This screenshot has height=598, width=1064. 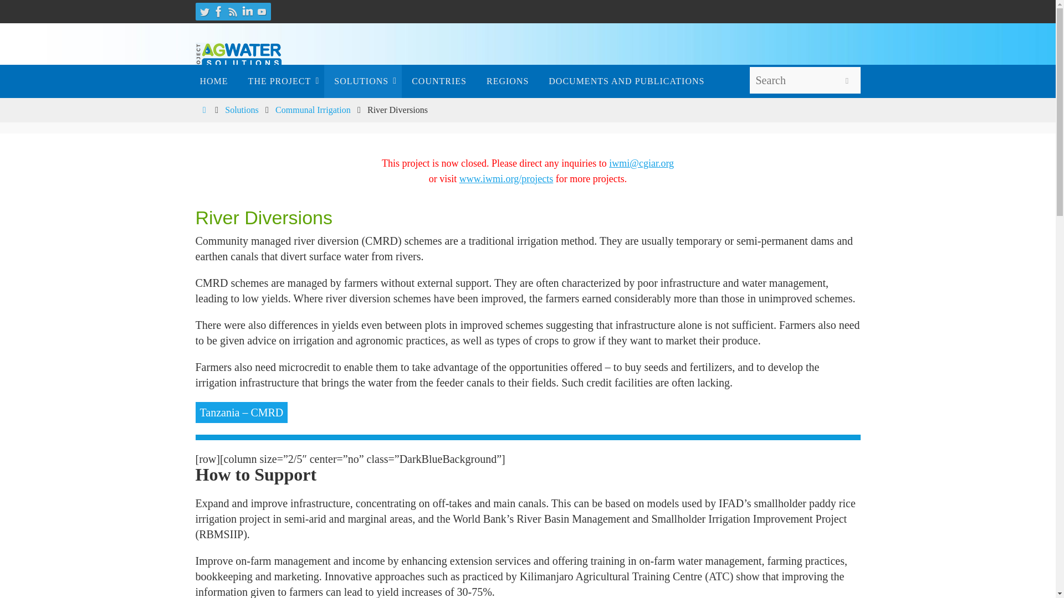 What do you see at coordinates (508, 81) in the screenshot?
I see `REGIONS` at bounding box center [508, 81].